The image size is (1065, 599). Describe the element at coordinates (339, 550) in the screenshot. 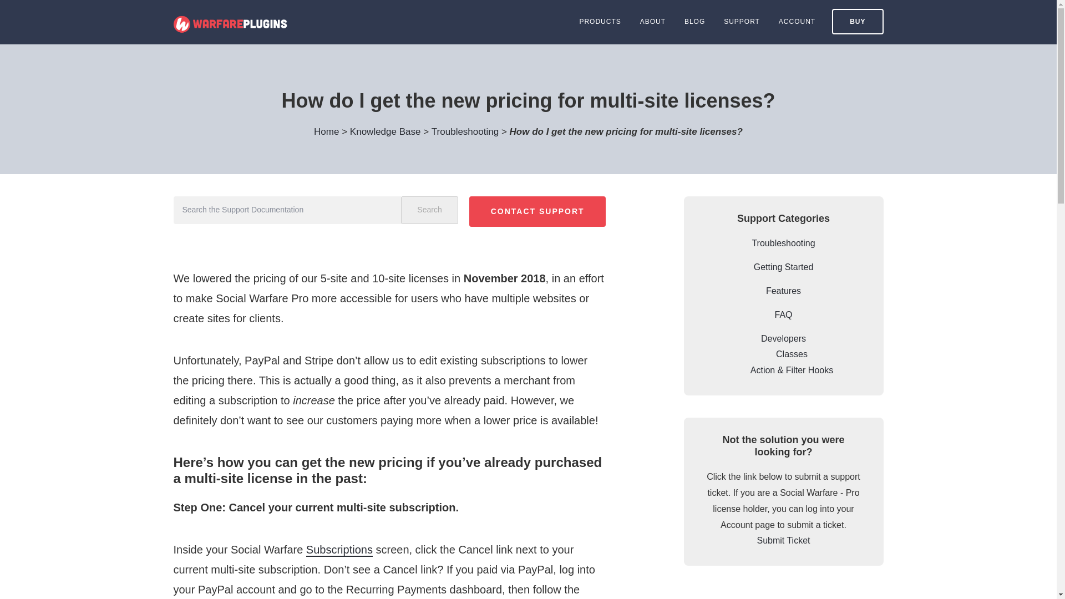

I see `Subscriptions` at that location.